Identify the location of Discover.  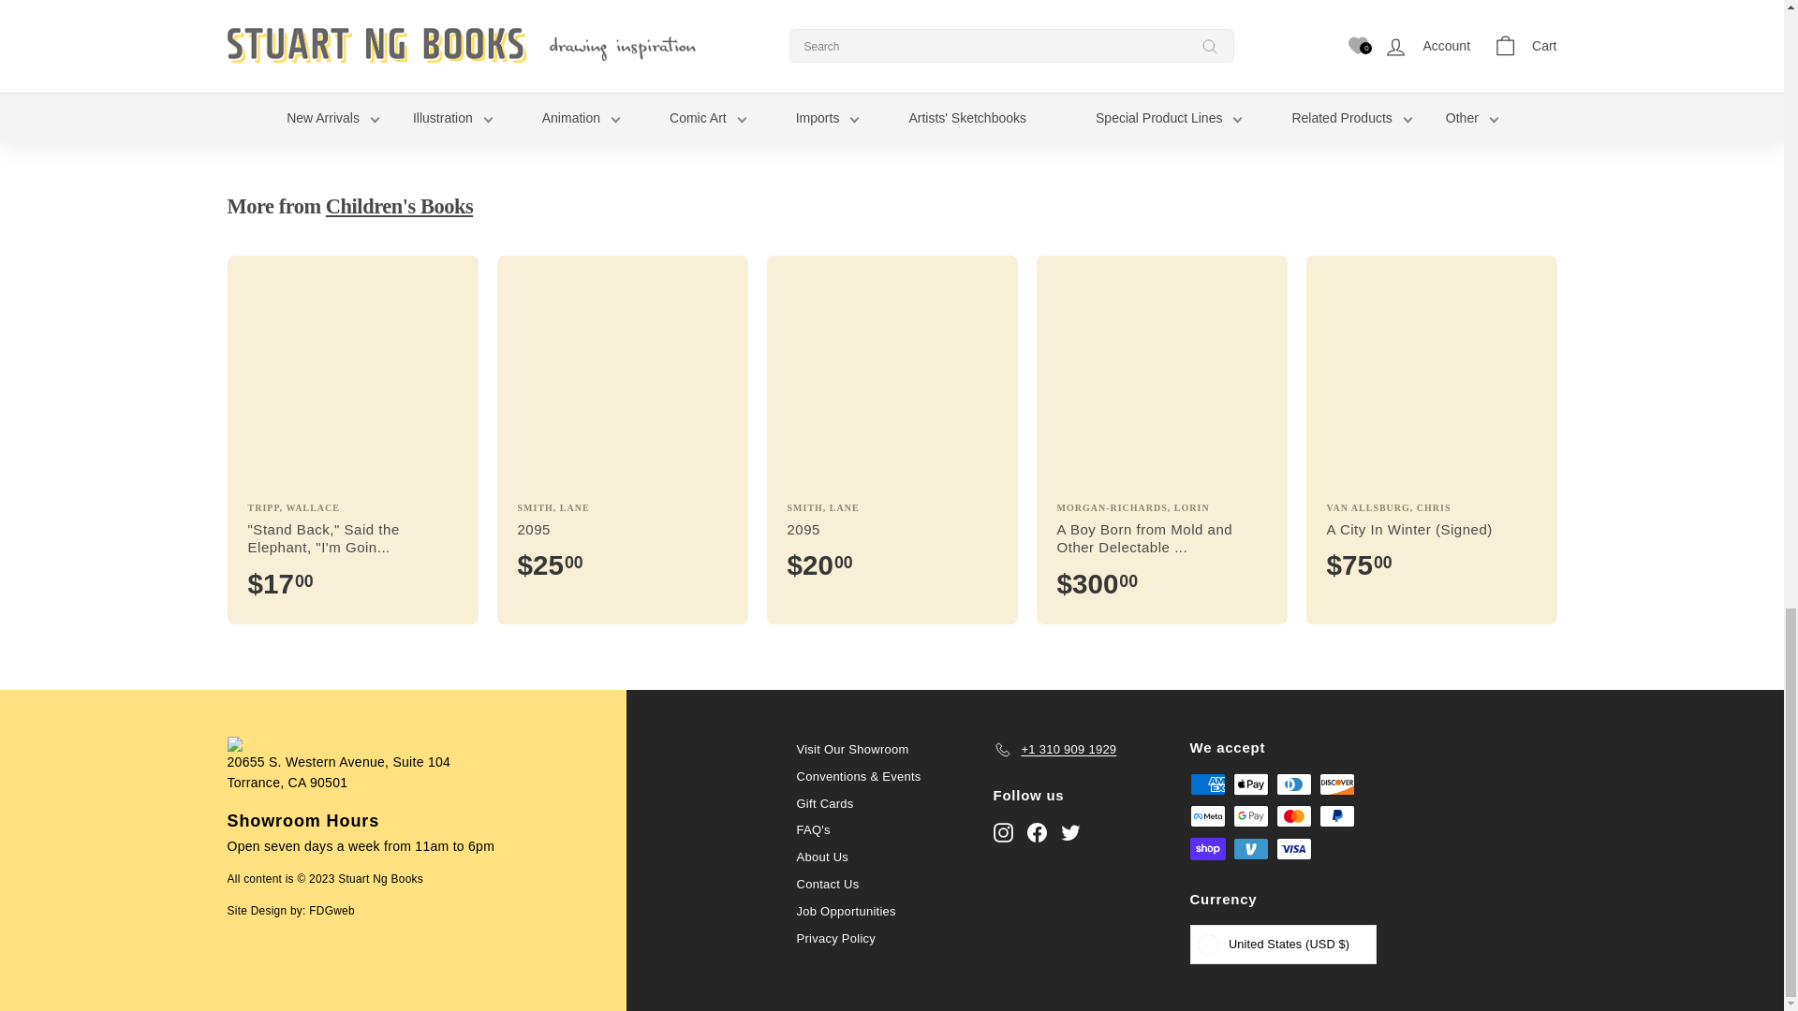
(1335, 784).